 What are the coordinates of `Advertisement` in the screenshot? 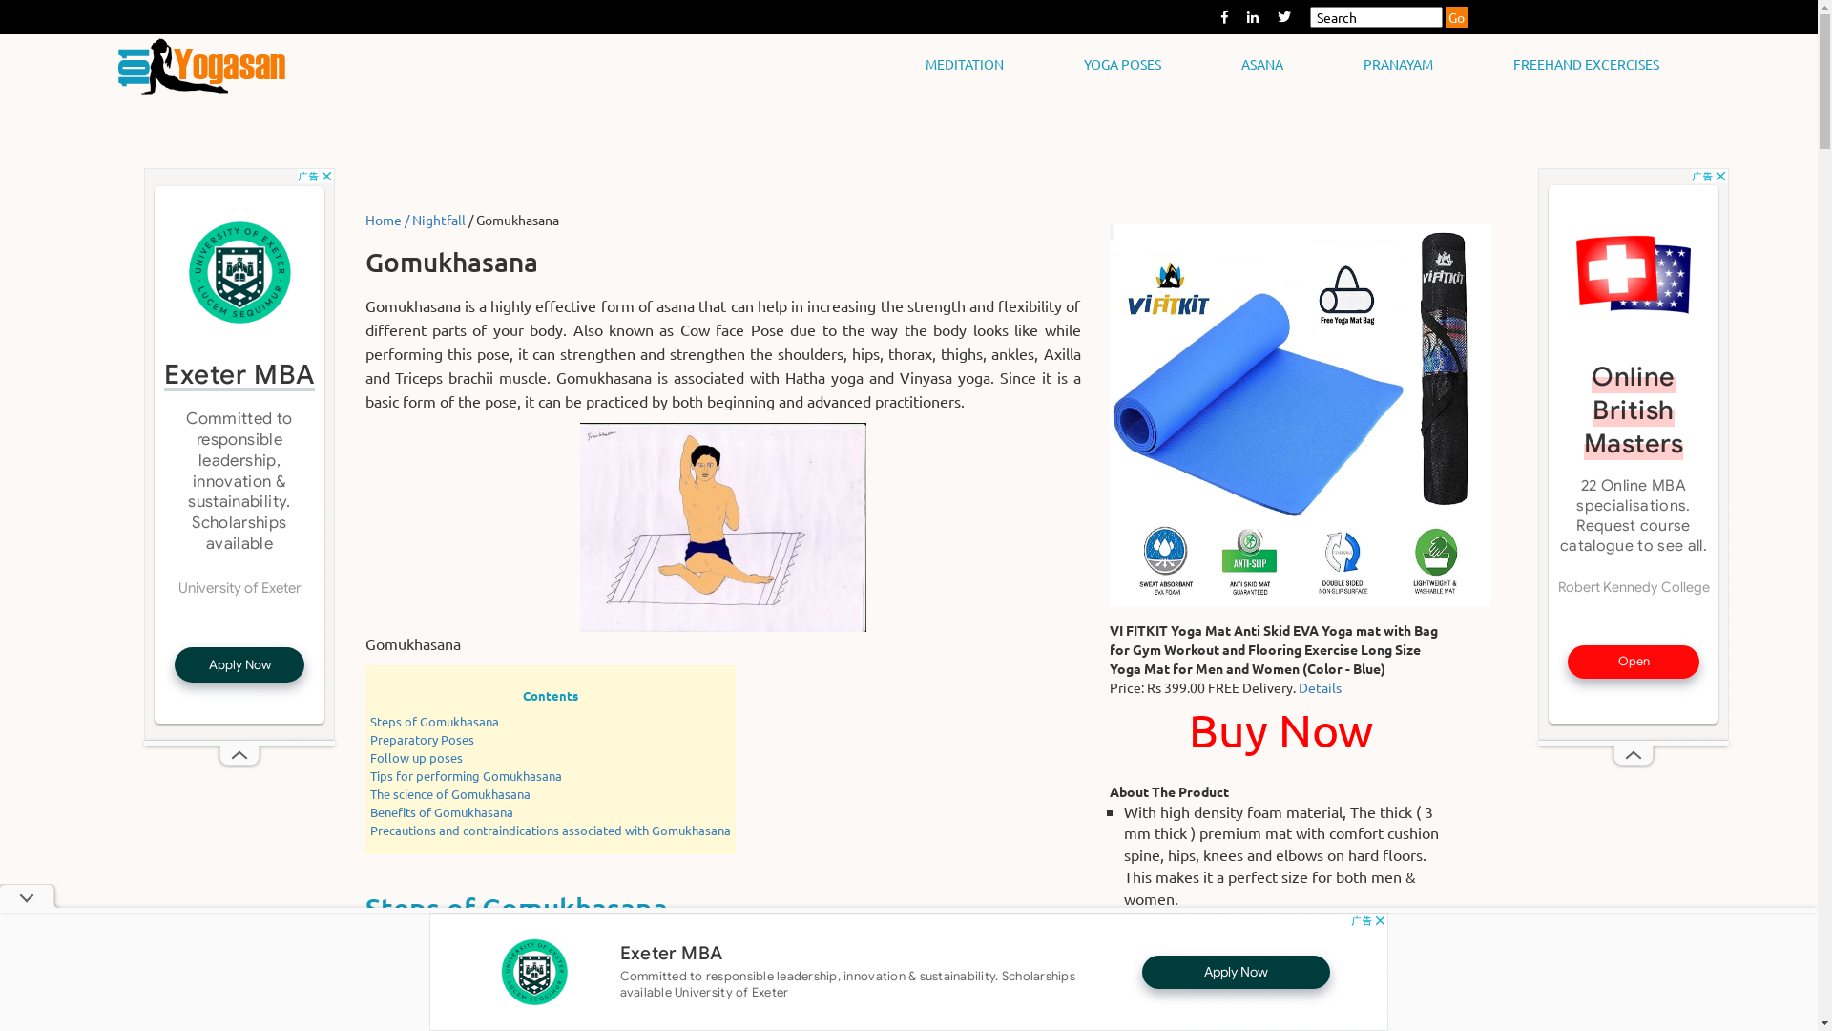 It's located at (1634, 454).